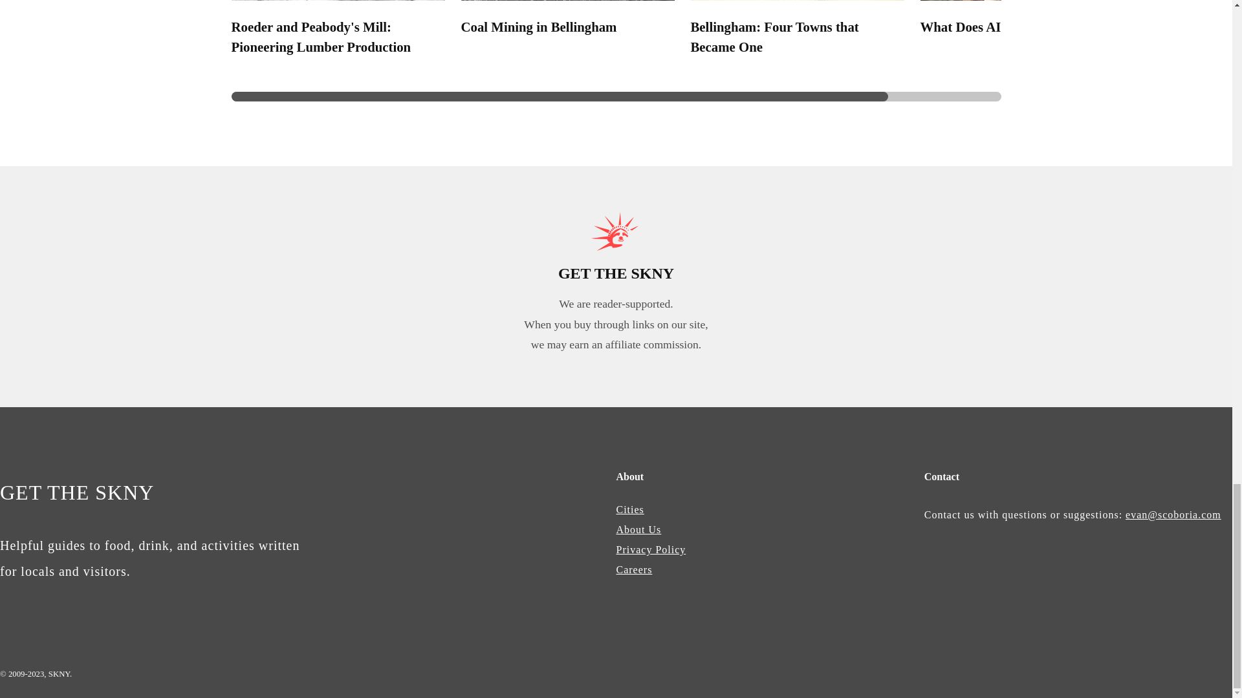  I want to click on Bellingham: Four Towns that Became One, so click(775, 37).